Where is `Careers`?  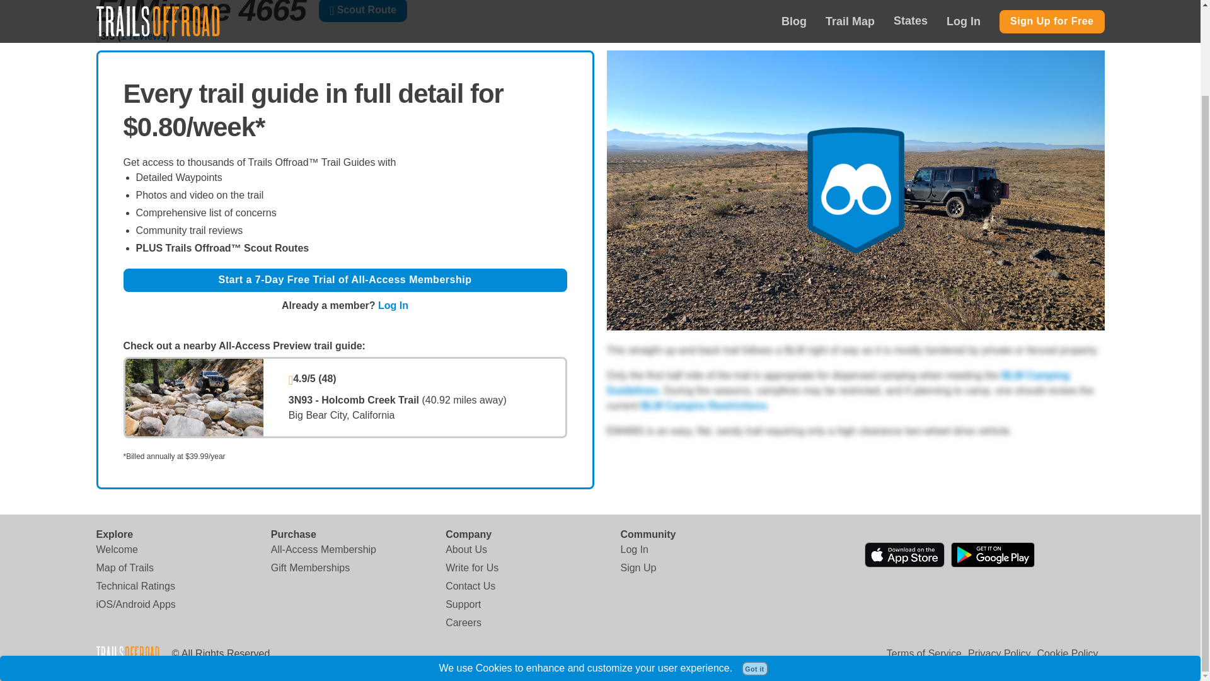
Careers is located at coordinates (463, 623).